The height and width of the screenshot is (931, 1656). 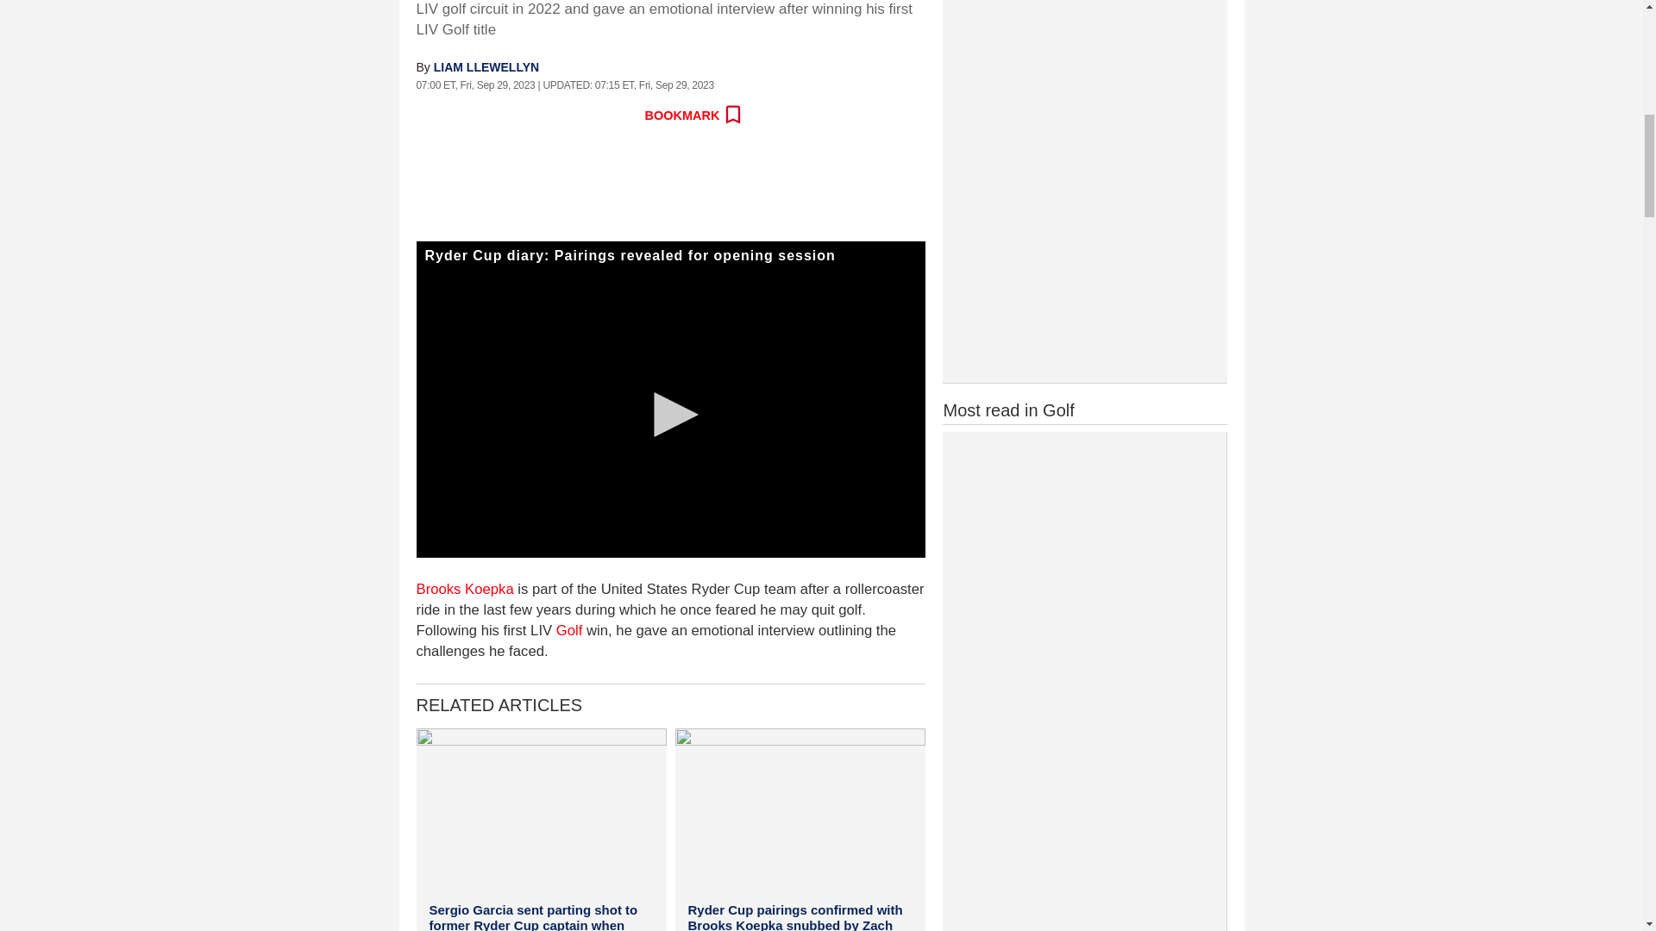 I want to click on Share on Twitter, so click(x=468, y=116).